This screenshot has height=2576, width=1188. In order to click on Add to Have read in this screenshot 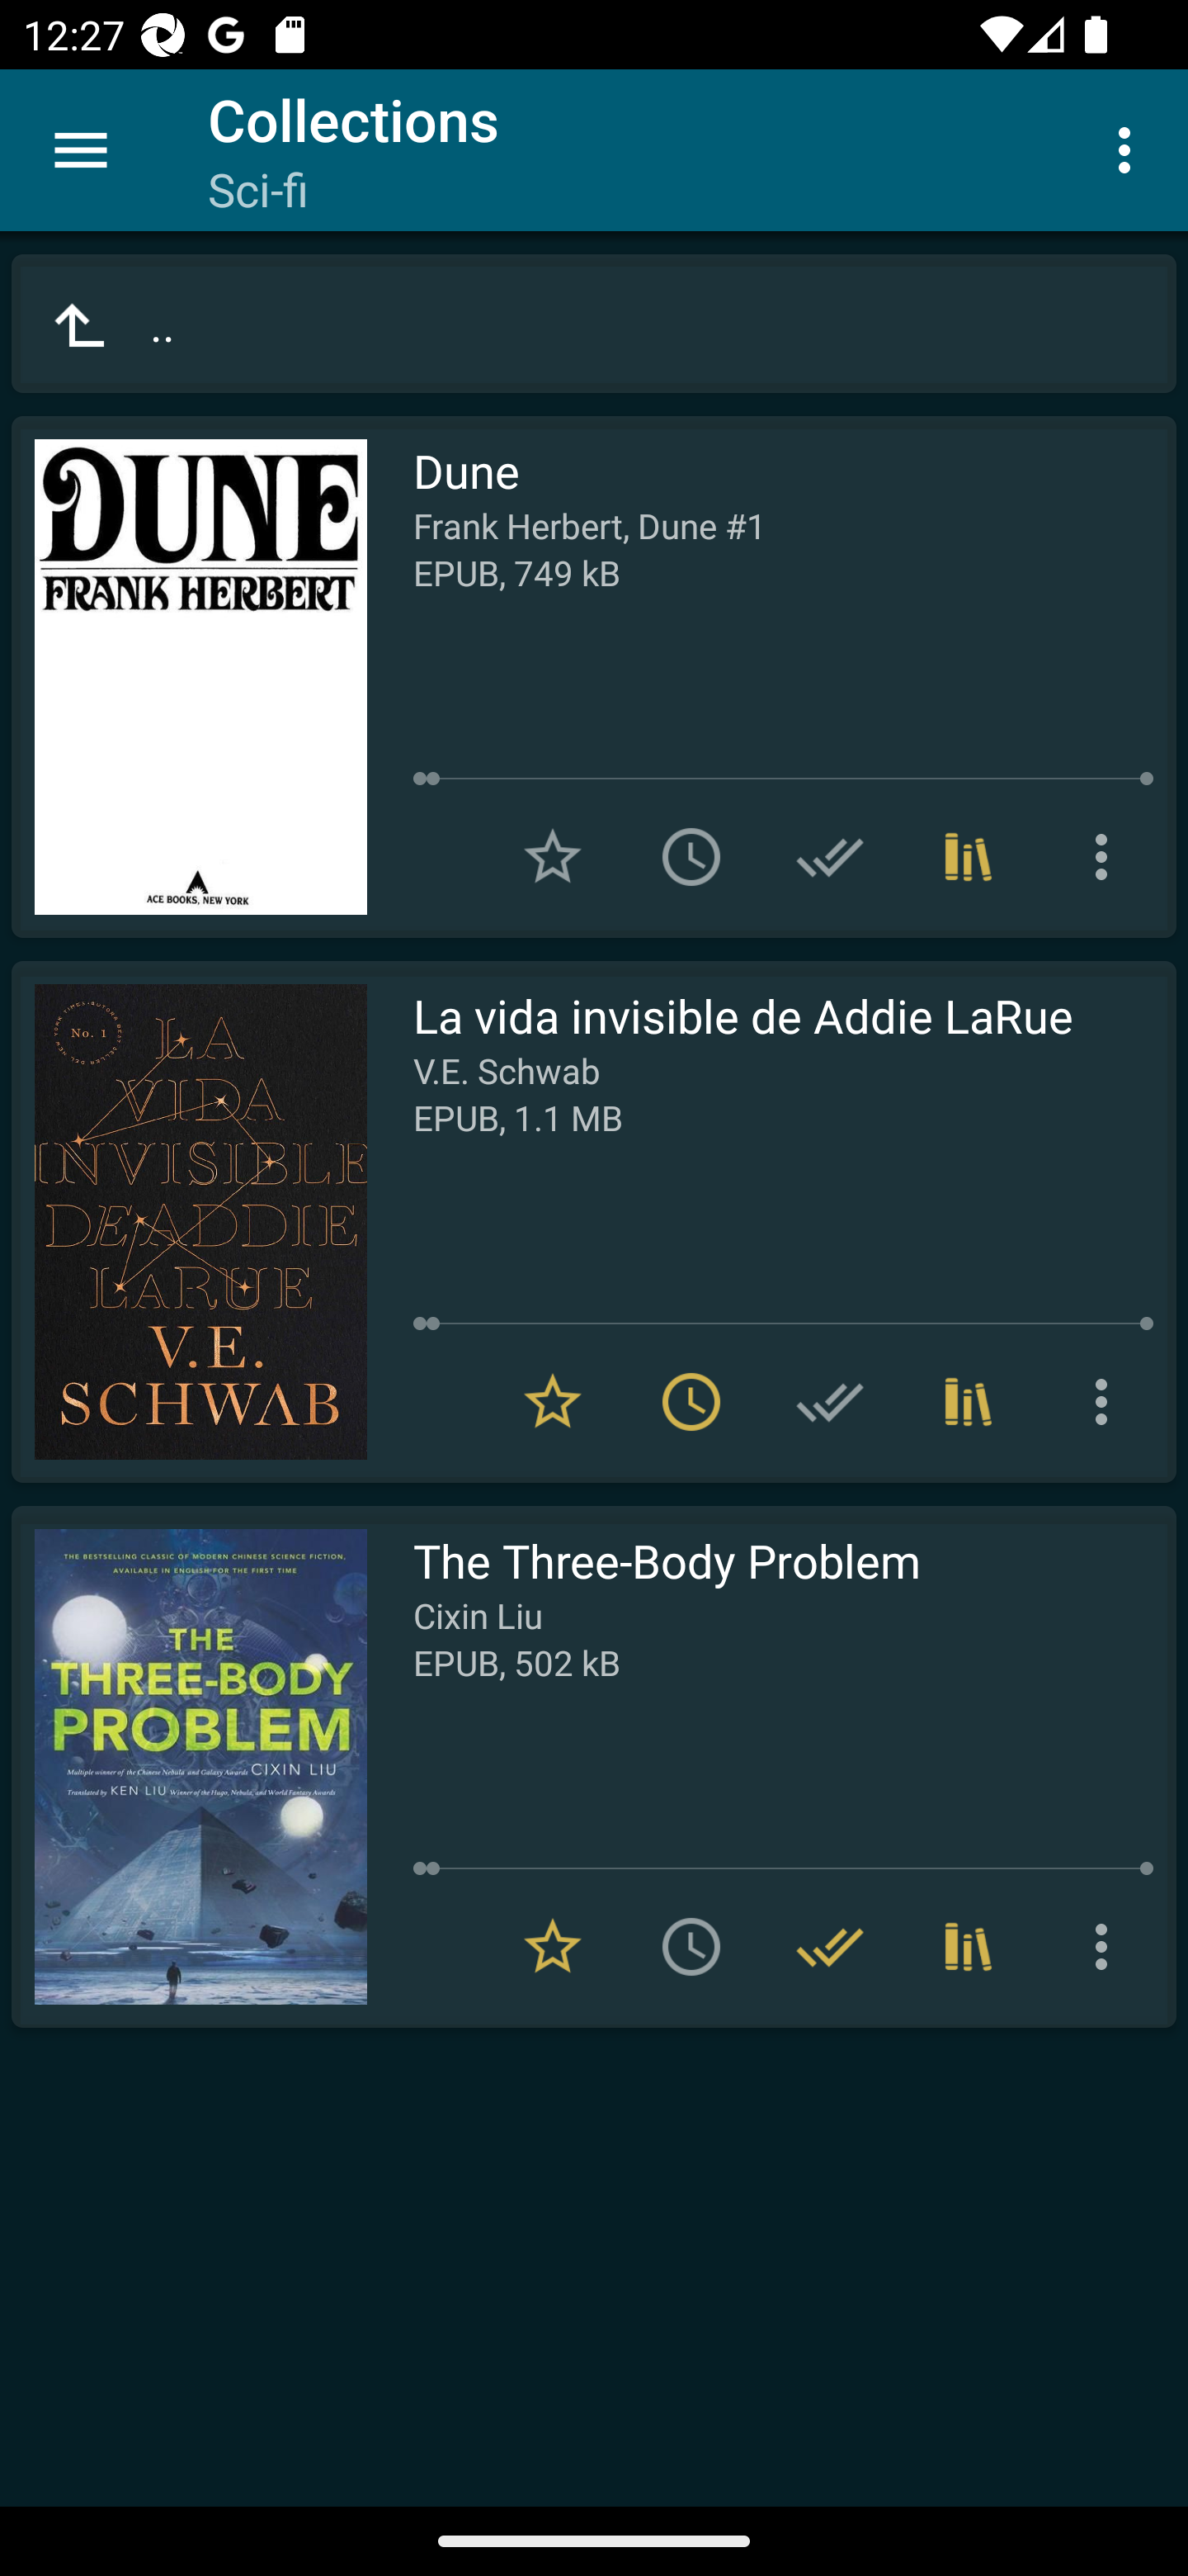, I will do `click(830, 857)`.